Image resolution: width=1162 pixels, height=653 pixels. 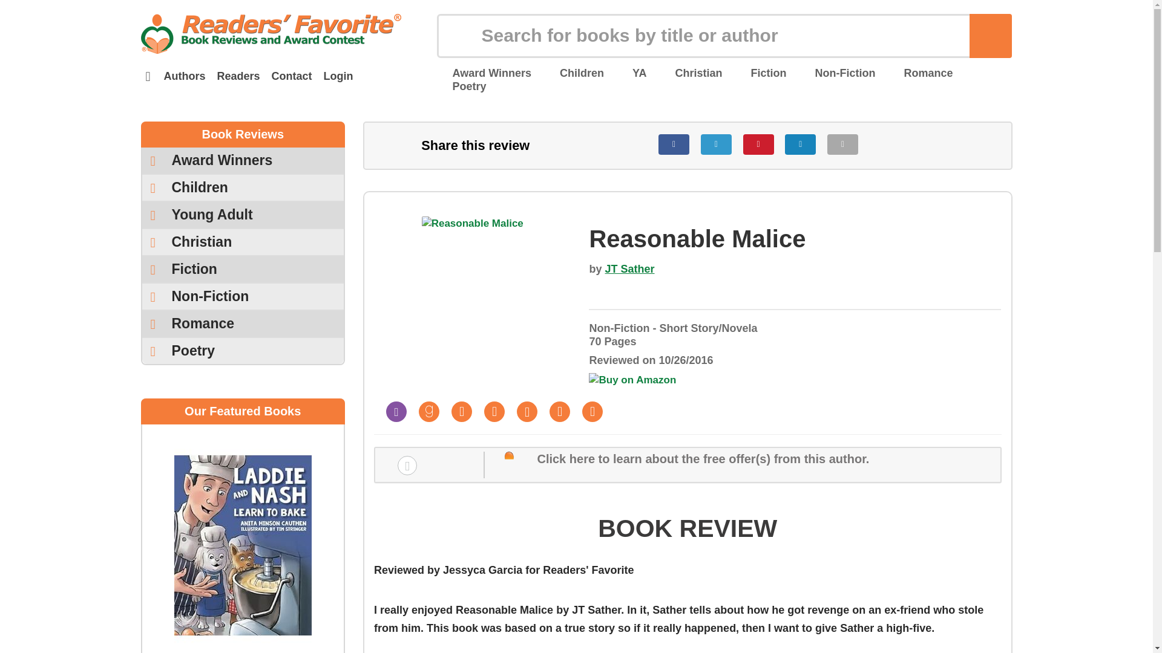 What do you see at coordinates (836, 73) in the screenshot?
I see `Non-Fiction` at bounding box center [836, 73].